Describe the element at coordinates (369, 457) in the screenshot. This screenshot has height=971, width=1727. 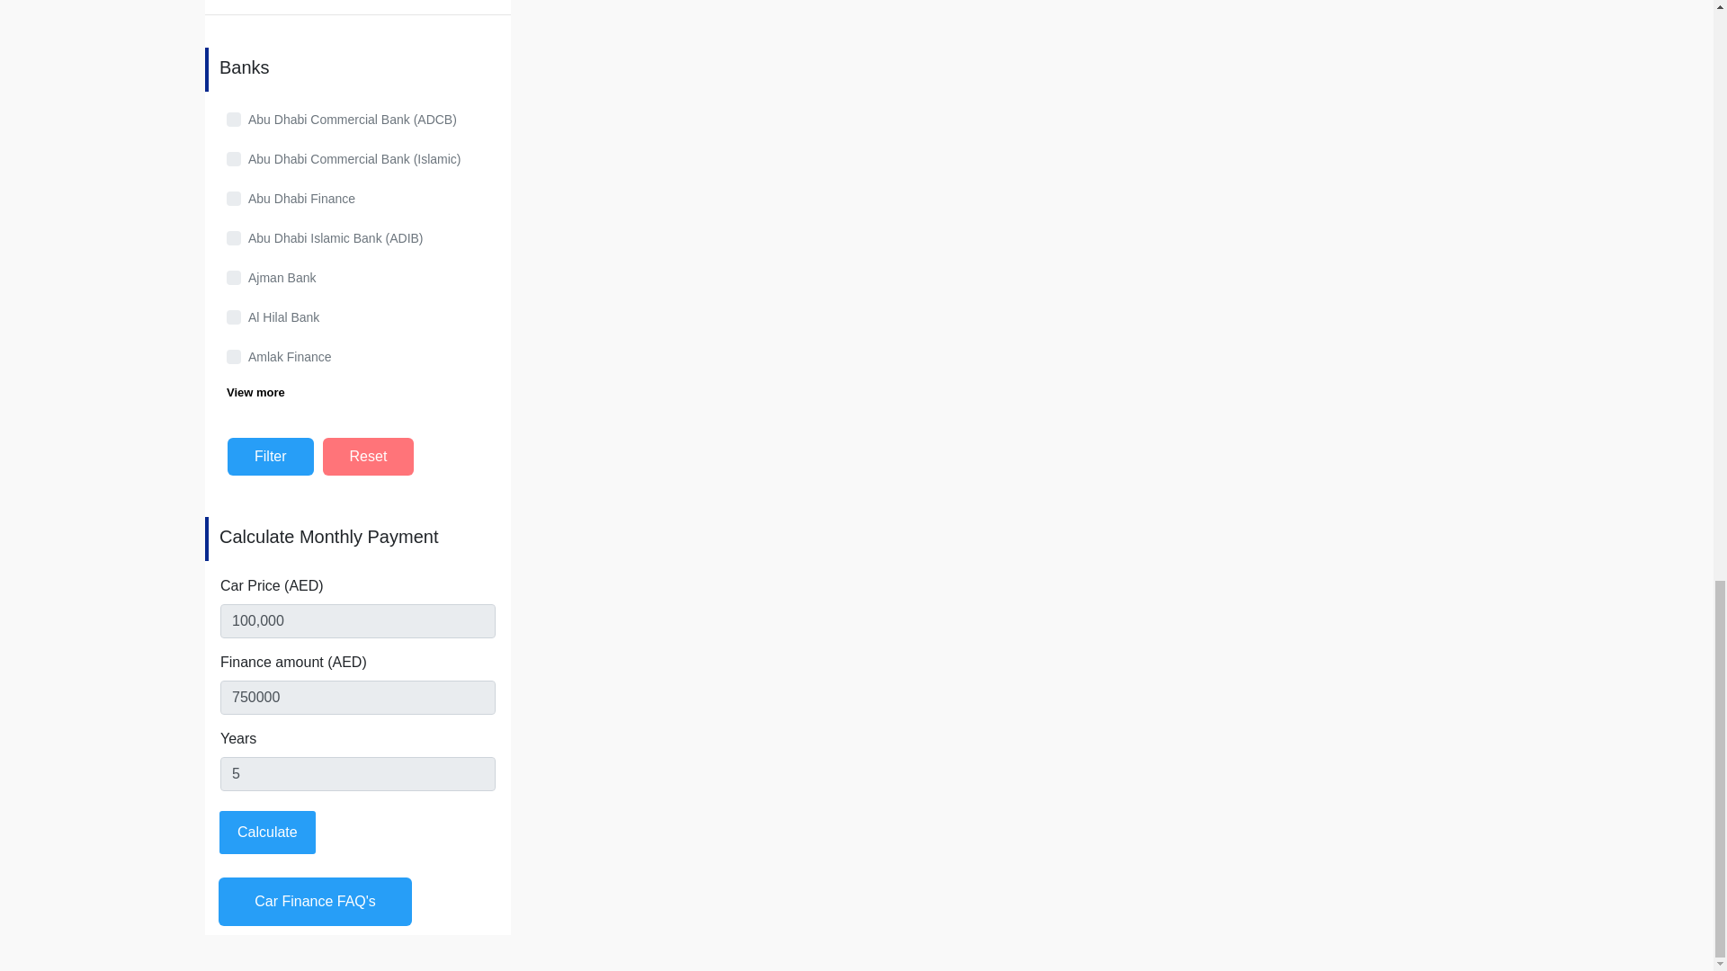
I see `Reset` at that location.